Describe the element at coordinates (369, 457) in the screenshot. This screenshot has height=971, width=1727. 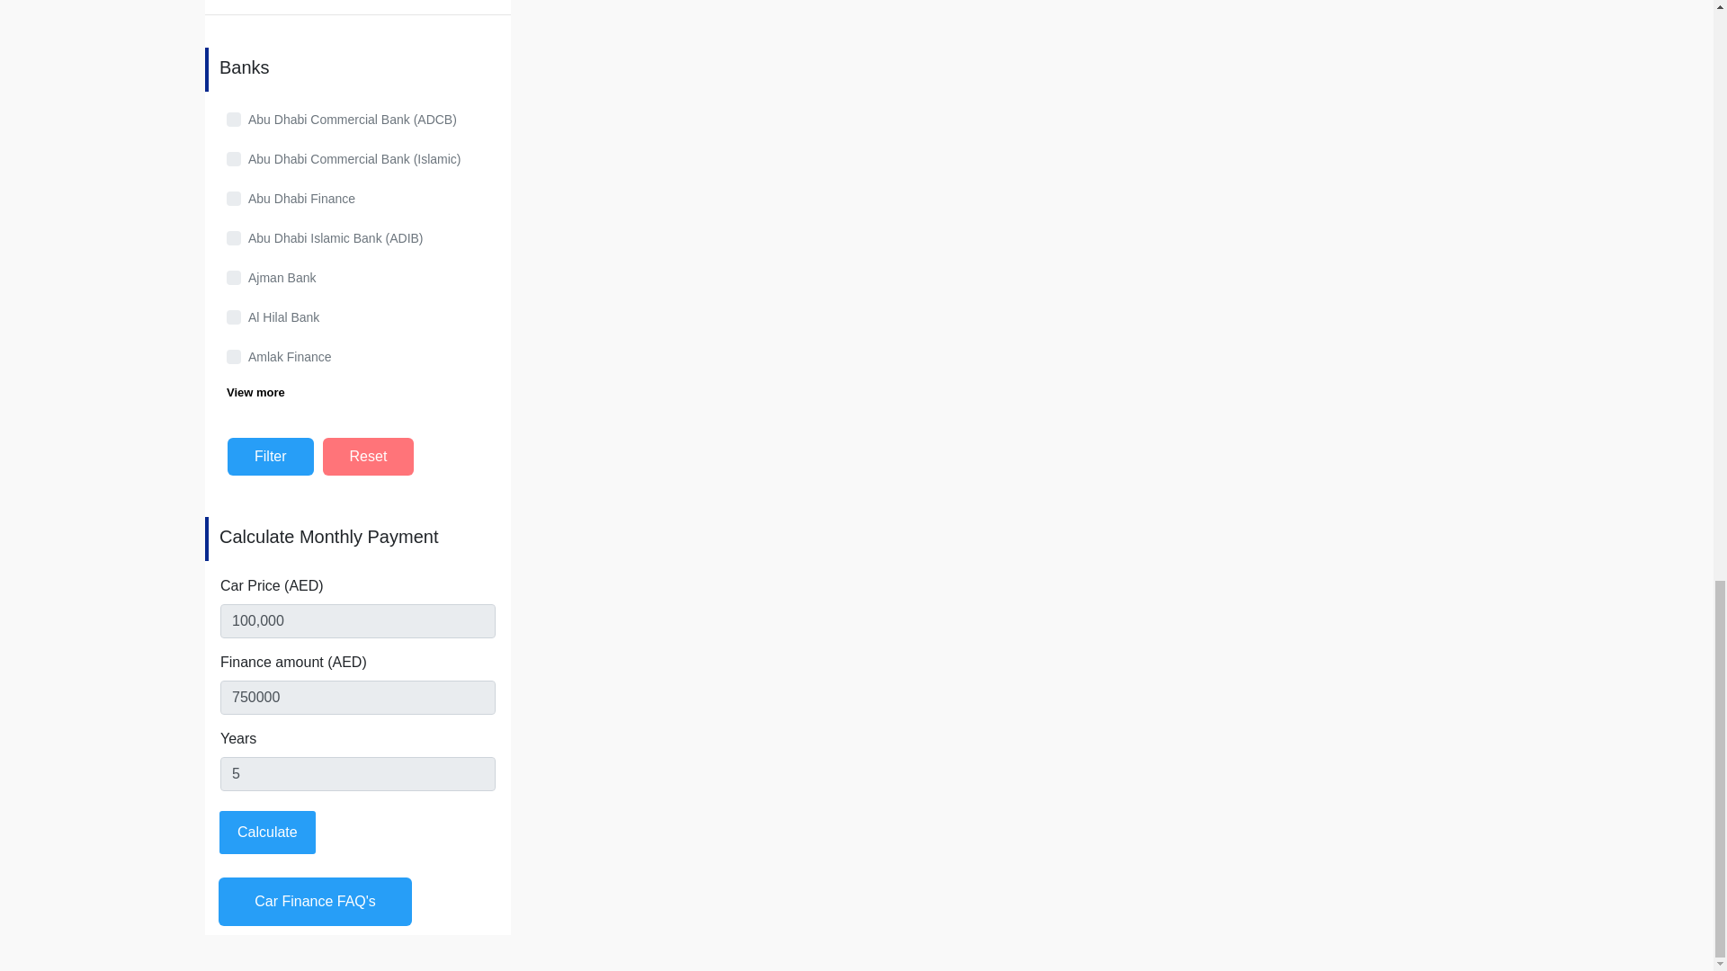
I see `Reset` at that location.